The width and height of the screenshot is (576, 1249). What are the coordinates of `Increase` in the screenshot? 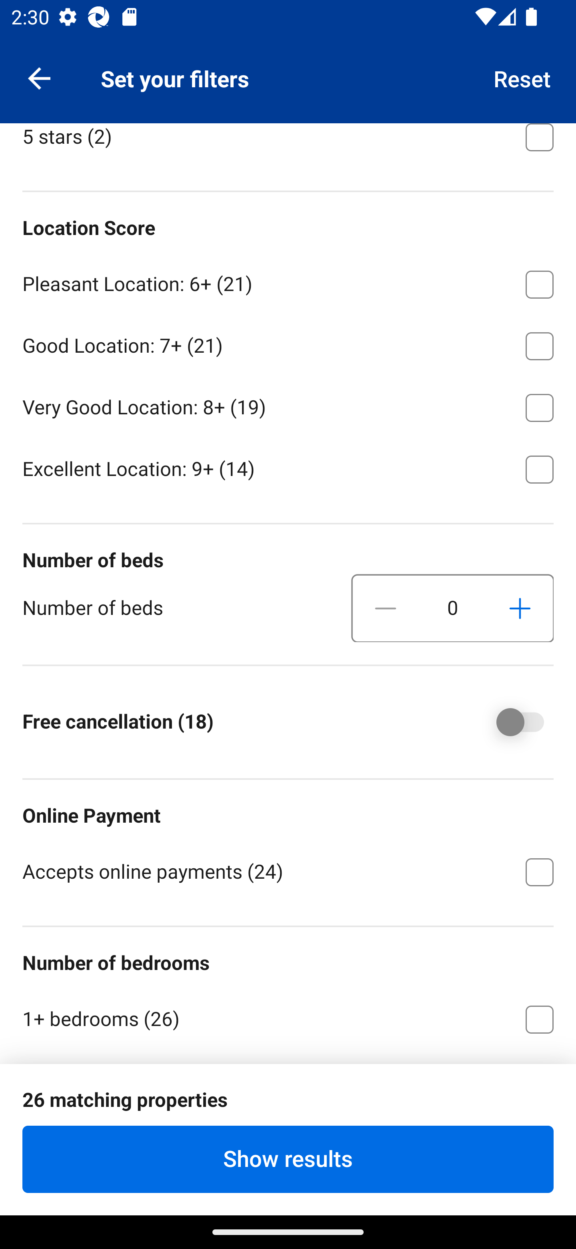 It's located at (520, 608).